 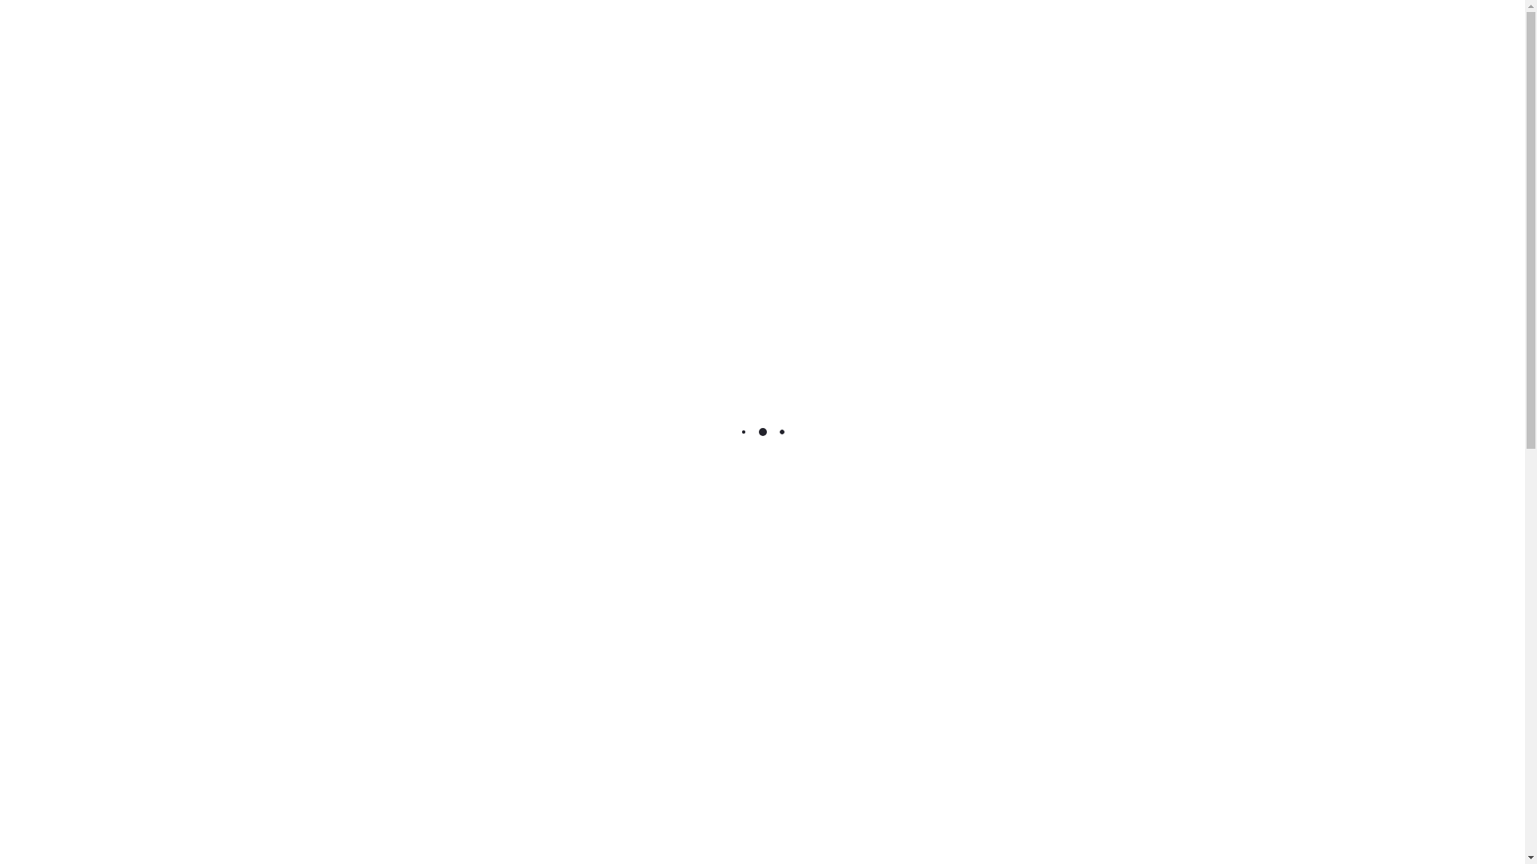 I want to click on MV AGUSTA BRUTALE LEWIS HAMILTON, so click(x=1477, y=29).